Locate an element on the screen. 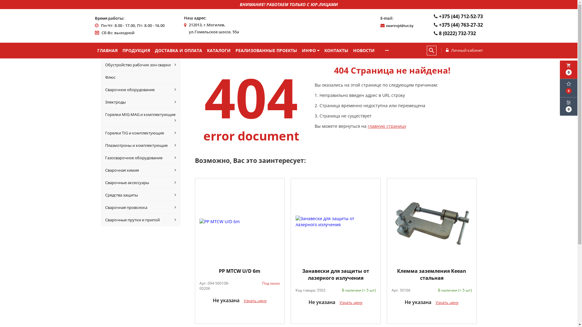 The width and height of the screenshot is (582, 327). swartrejd@tut.by is located at coordinates (400, 25).